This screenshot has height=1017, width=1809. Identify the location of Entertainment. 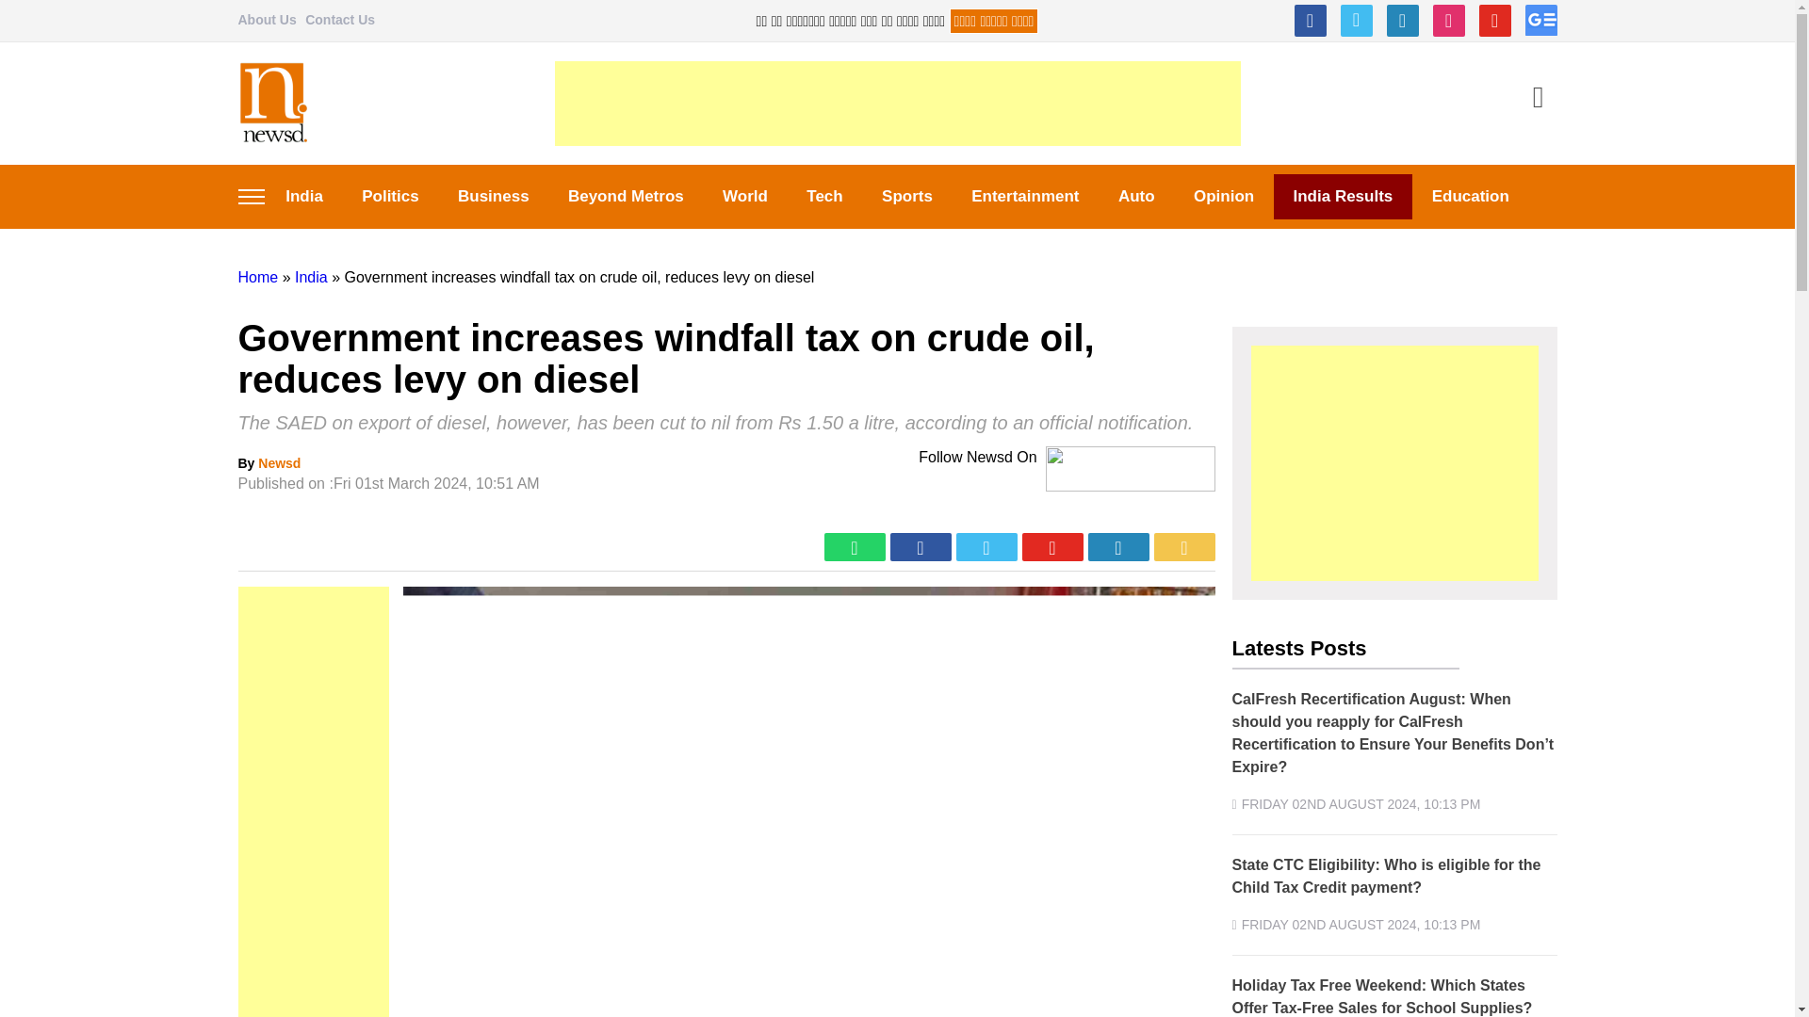
(1026, 196).